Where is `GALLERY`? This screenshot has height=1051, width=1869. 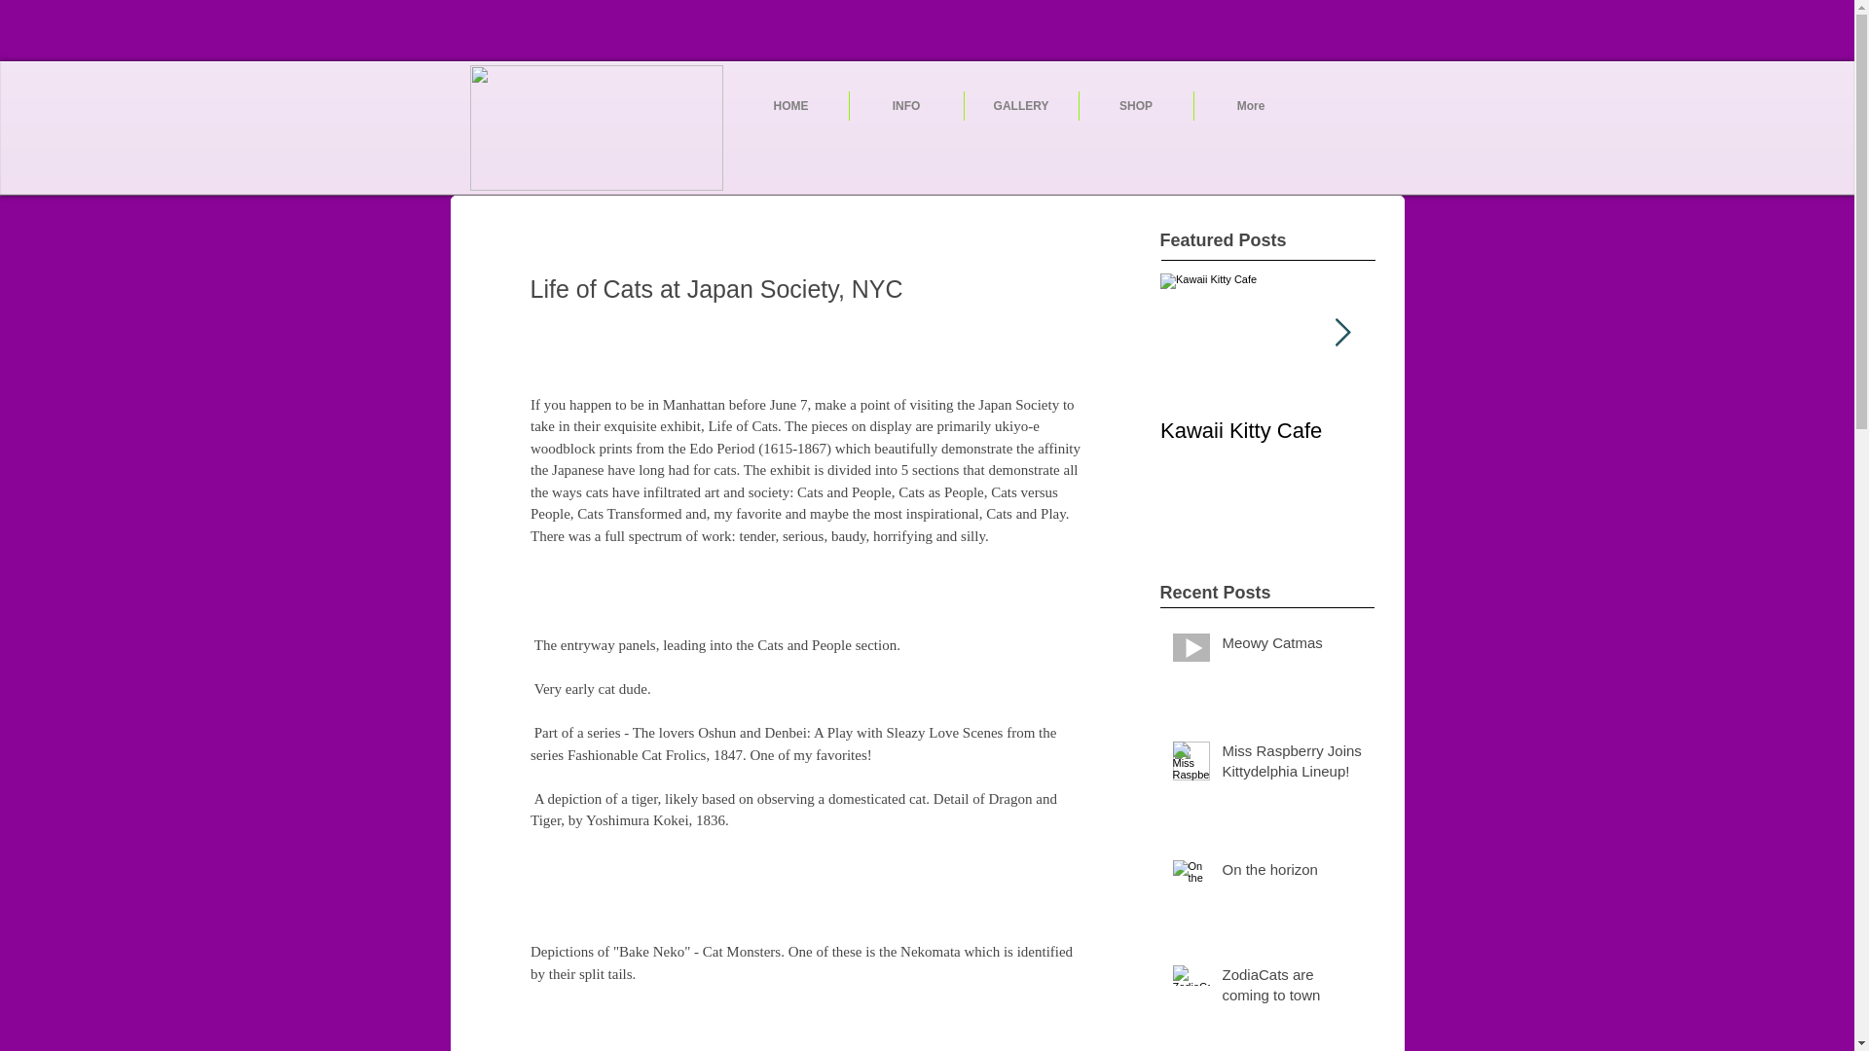 GALLERY is located at coordinates (1020, 105).